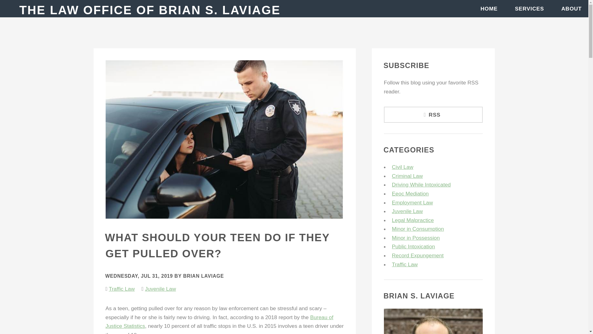  I want to click on SERVICES, so click(529, 9).